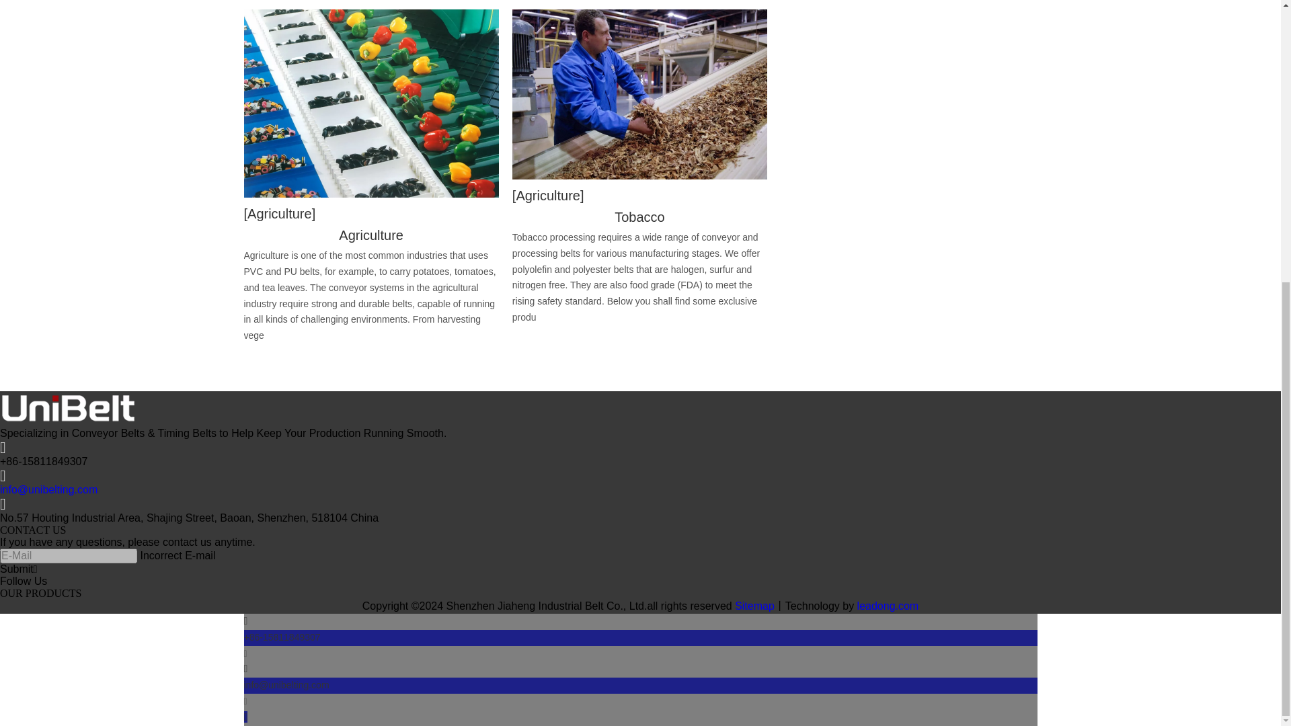 Image resolution: width=1291 pixels, height=726 pixels. I want to click on Tobacco, so click(639, 216).